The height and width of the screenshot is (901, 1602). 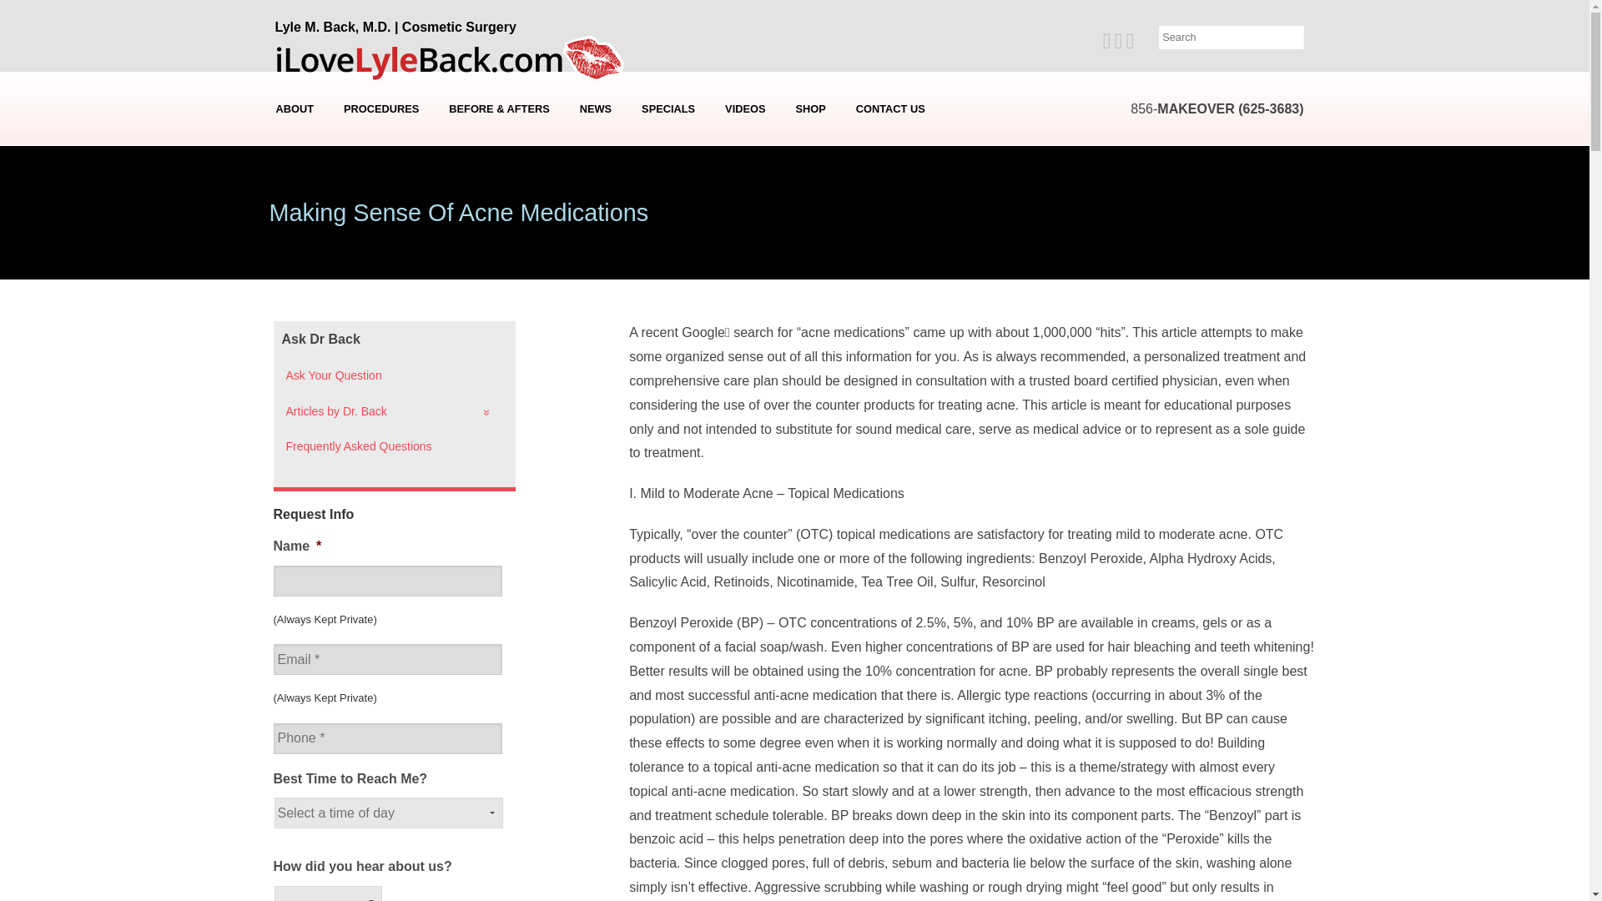 What do you see at coordinates (668, 108) in the screenshot?
I see `SPECIALS` at bounding box center [668, 108].